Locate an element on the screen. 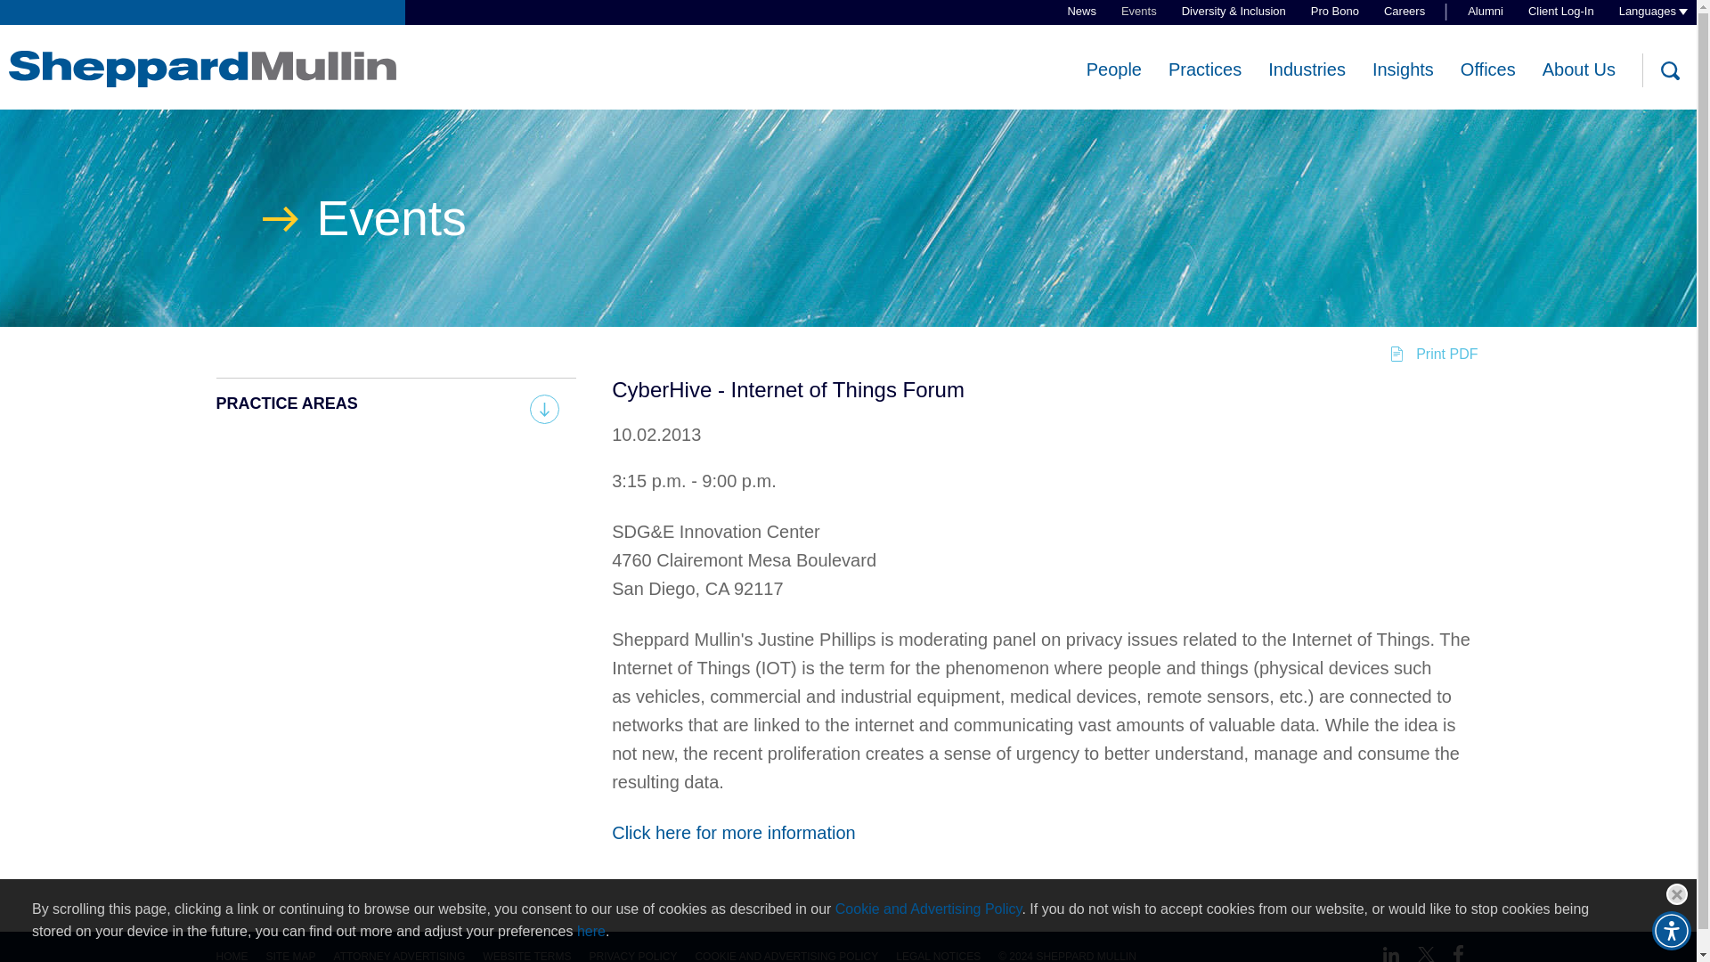  People is located at coordinates (1113, 69).